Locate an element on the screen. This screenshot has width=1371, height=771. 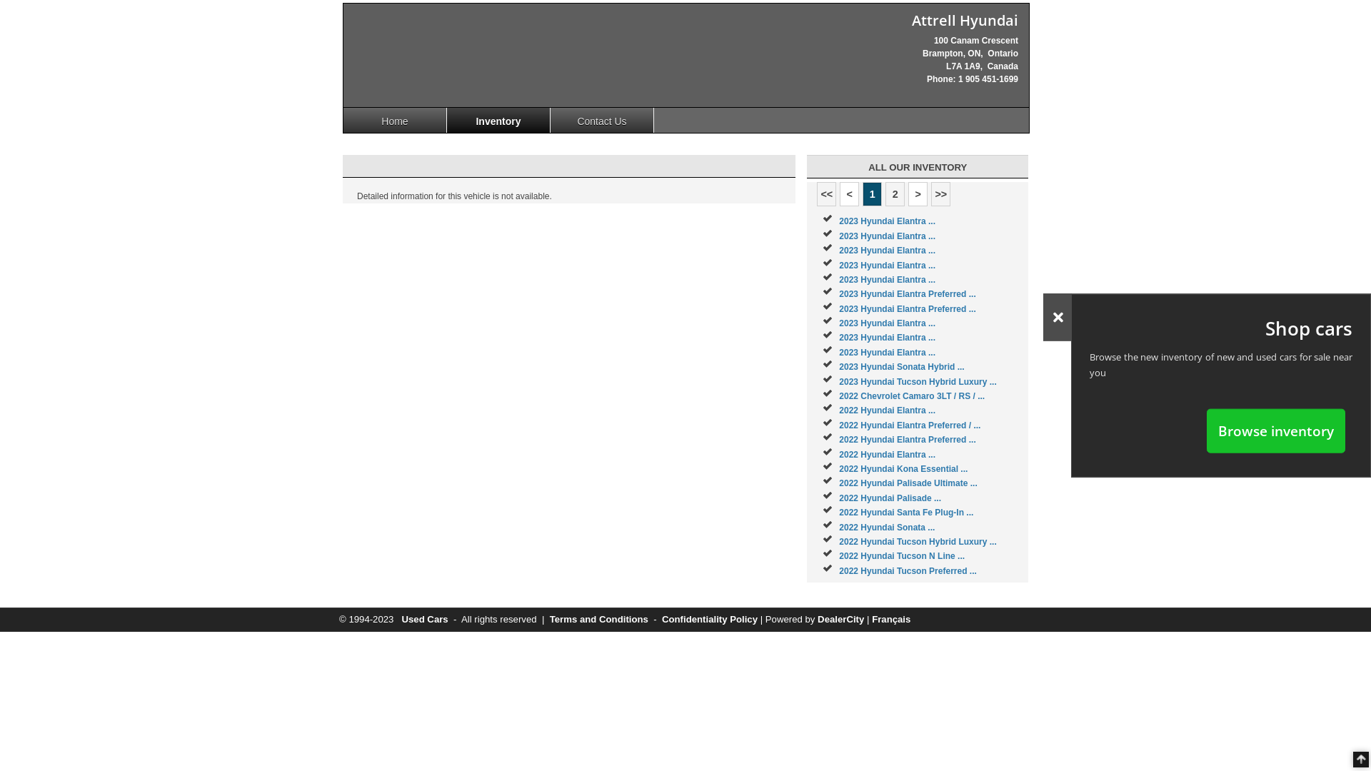
2023 Hyundai Elantra ... is located at coordinates (887, 265).